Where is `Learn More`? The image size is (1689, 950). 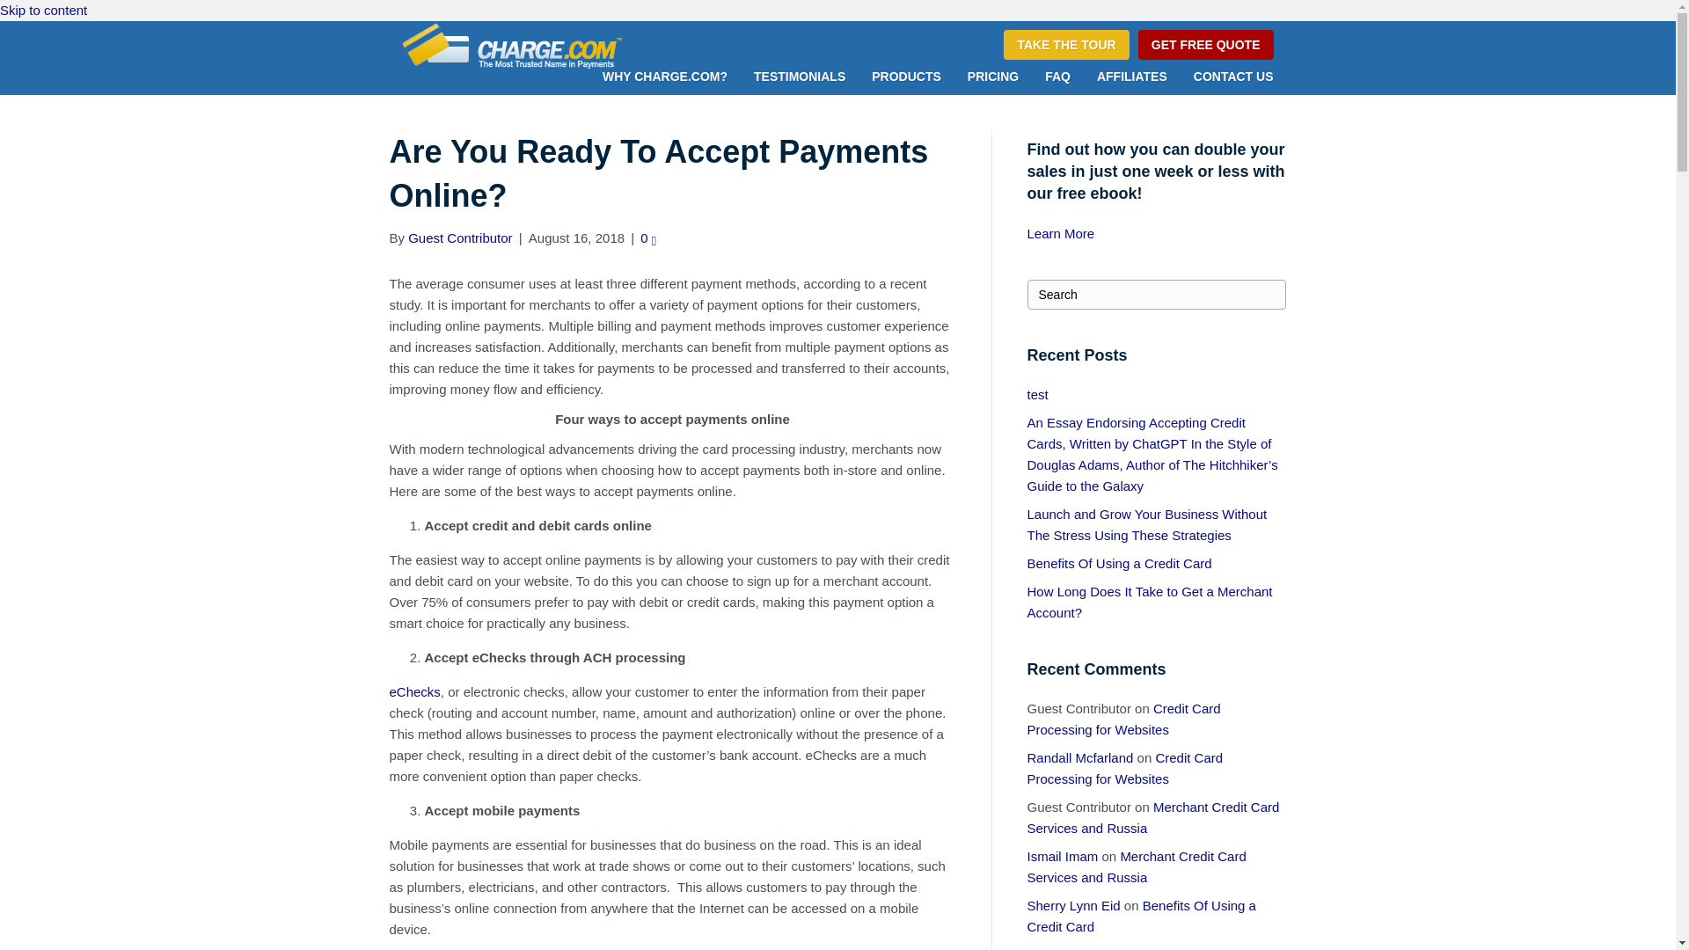 Learn More is located at coordinates (1061, 234).